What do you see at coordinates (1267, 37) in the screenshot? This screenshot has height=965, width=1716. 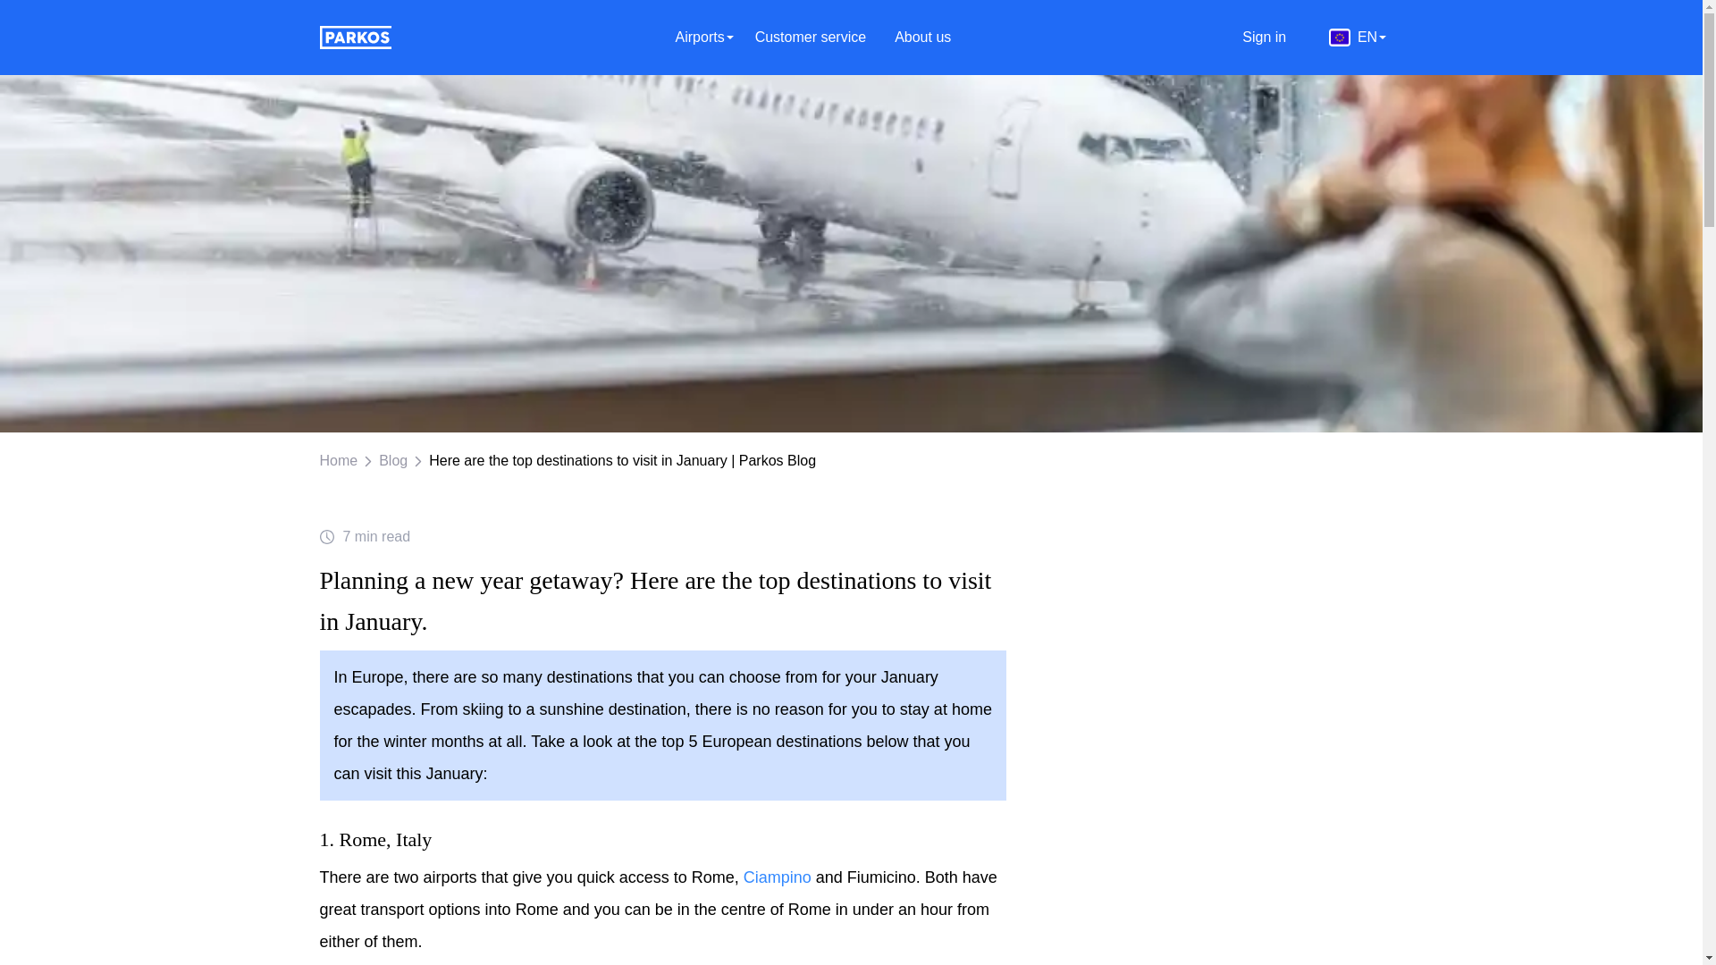 I see `Sign in` at bounding box center [1267, 37].